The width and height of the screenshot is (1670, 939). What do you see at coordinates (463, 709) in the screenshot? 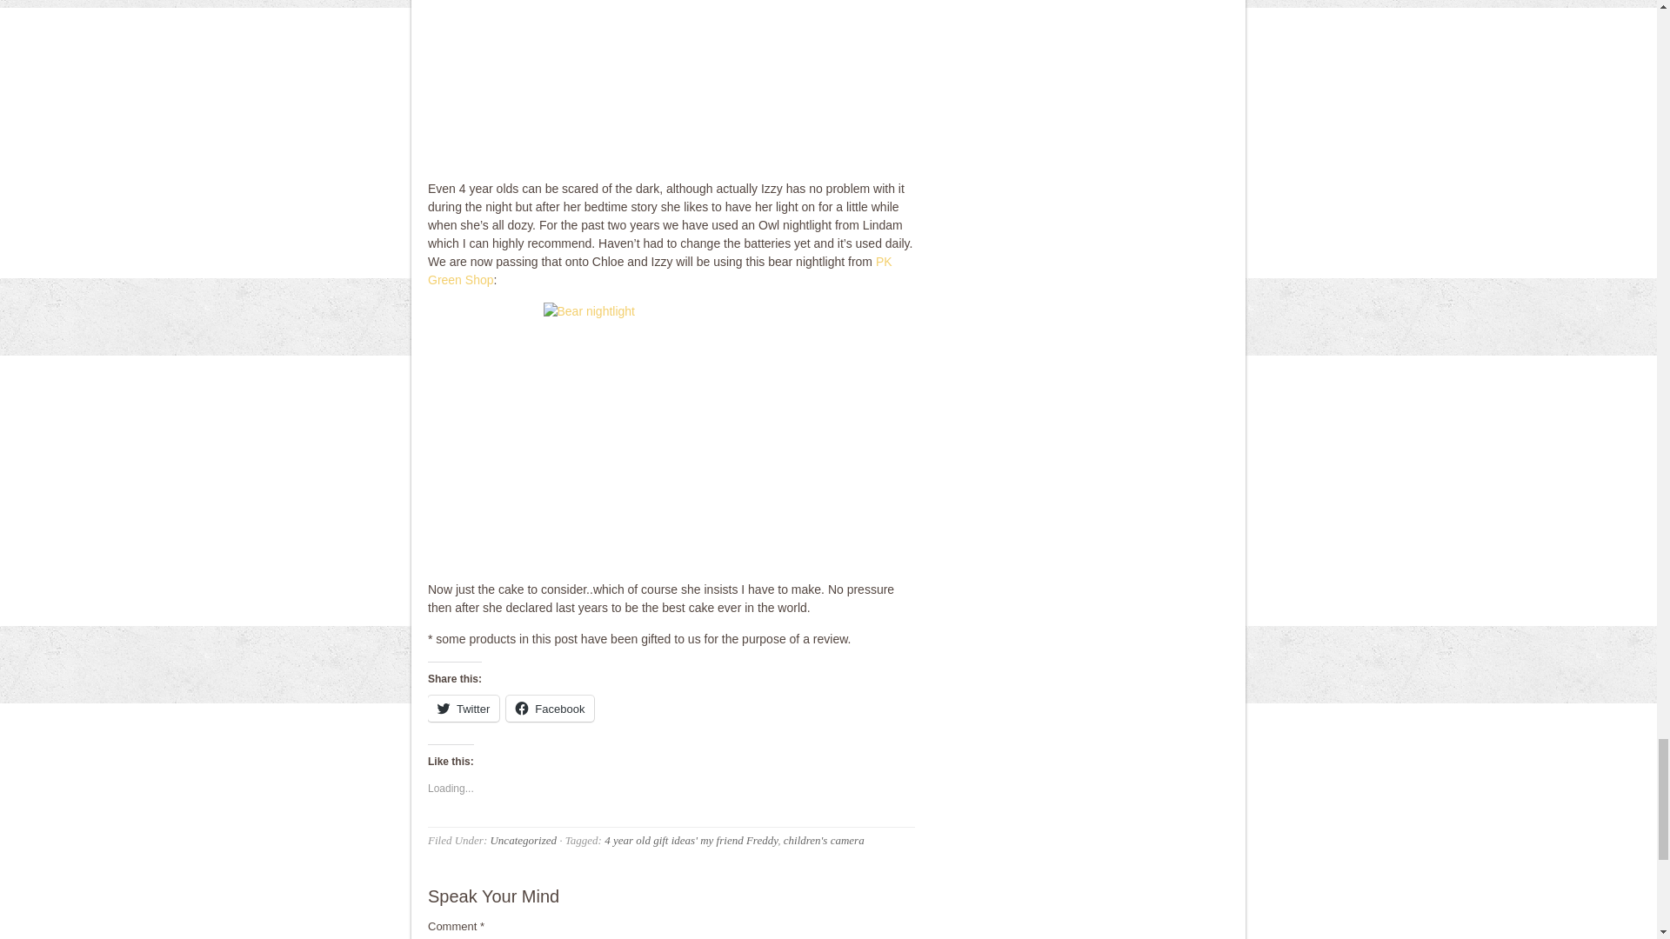
I see `Twitter` at bounding box center [463, 709].